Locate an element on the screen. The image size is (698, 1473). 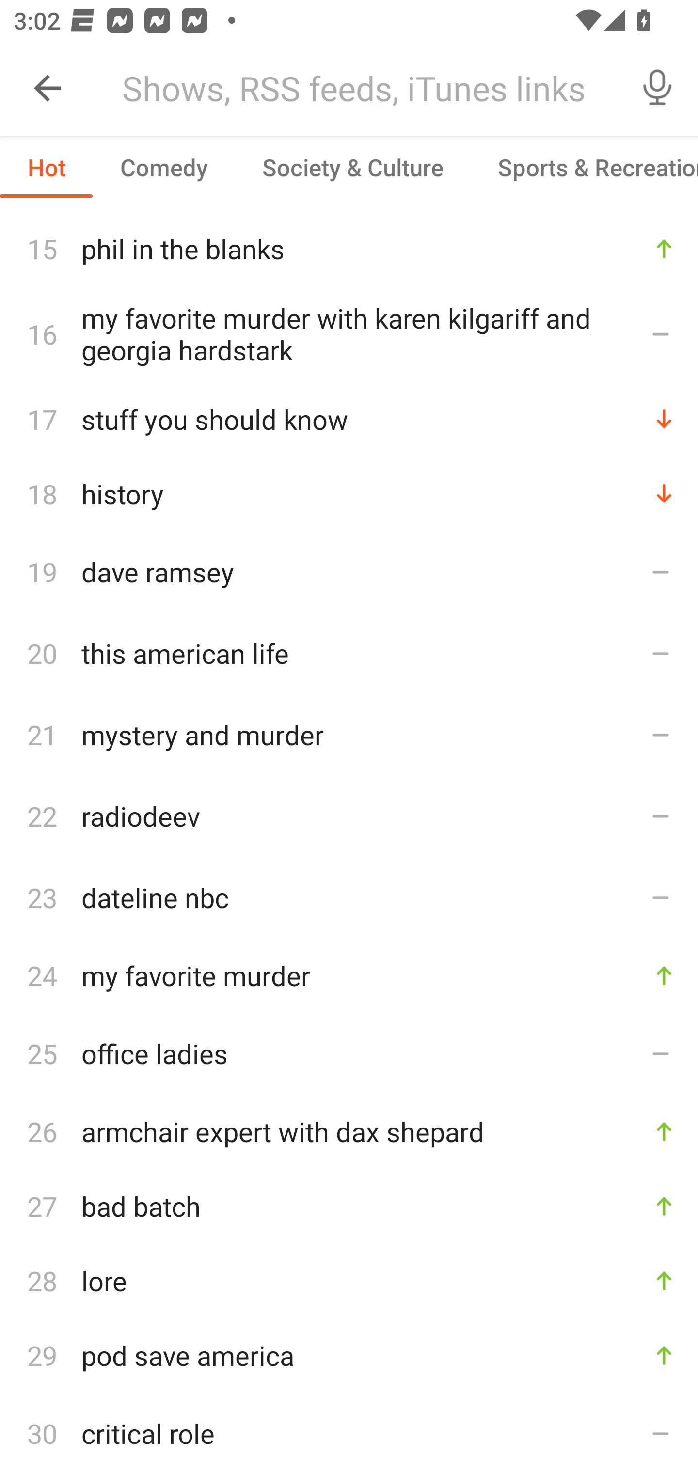
26 armchair expert with dax shepard is located at coordinates (349, 1131).